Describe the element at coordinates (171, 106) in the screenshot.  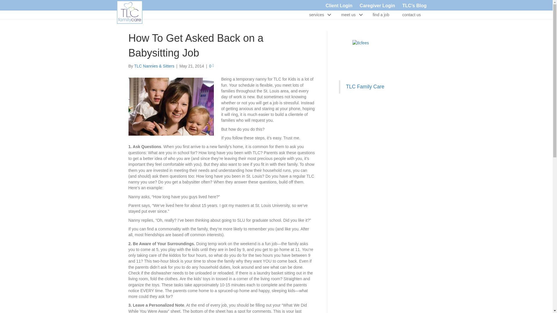
I see `Babysitters in St. Louis` at that location.